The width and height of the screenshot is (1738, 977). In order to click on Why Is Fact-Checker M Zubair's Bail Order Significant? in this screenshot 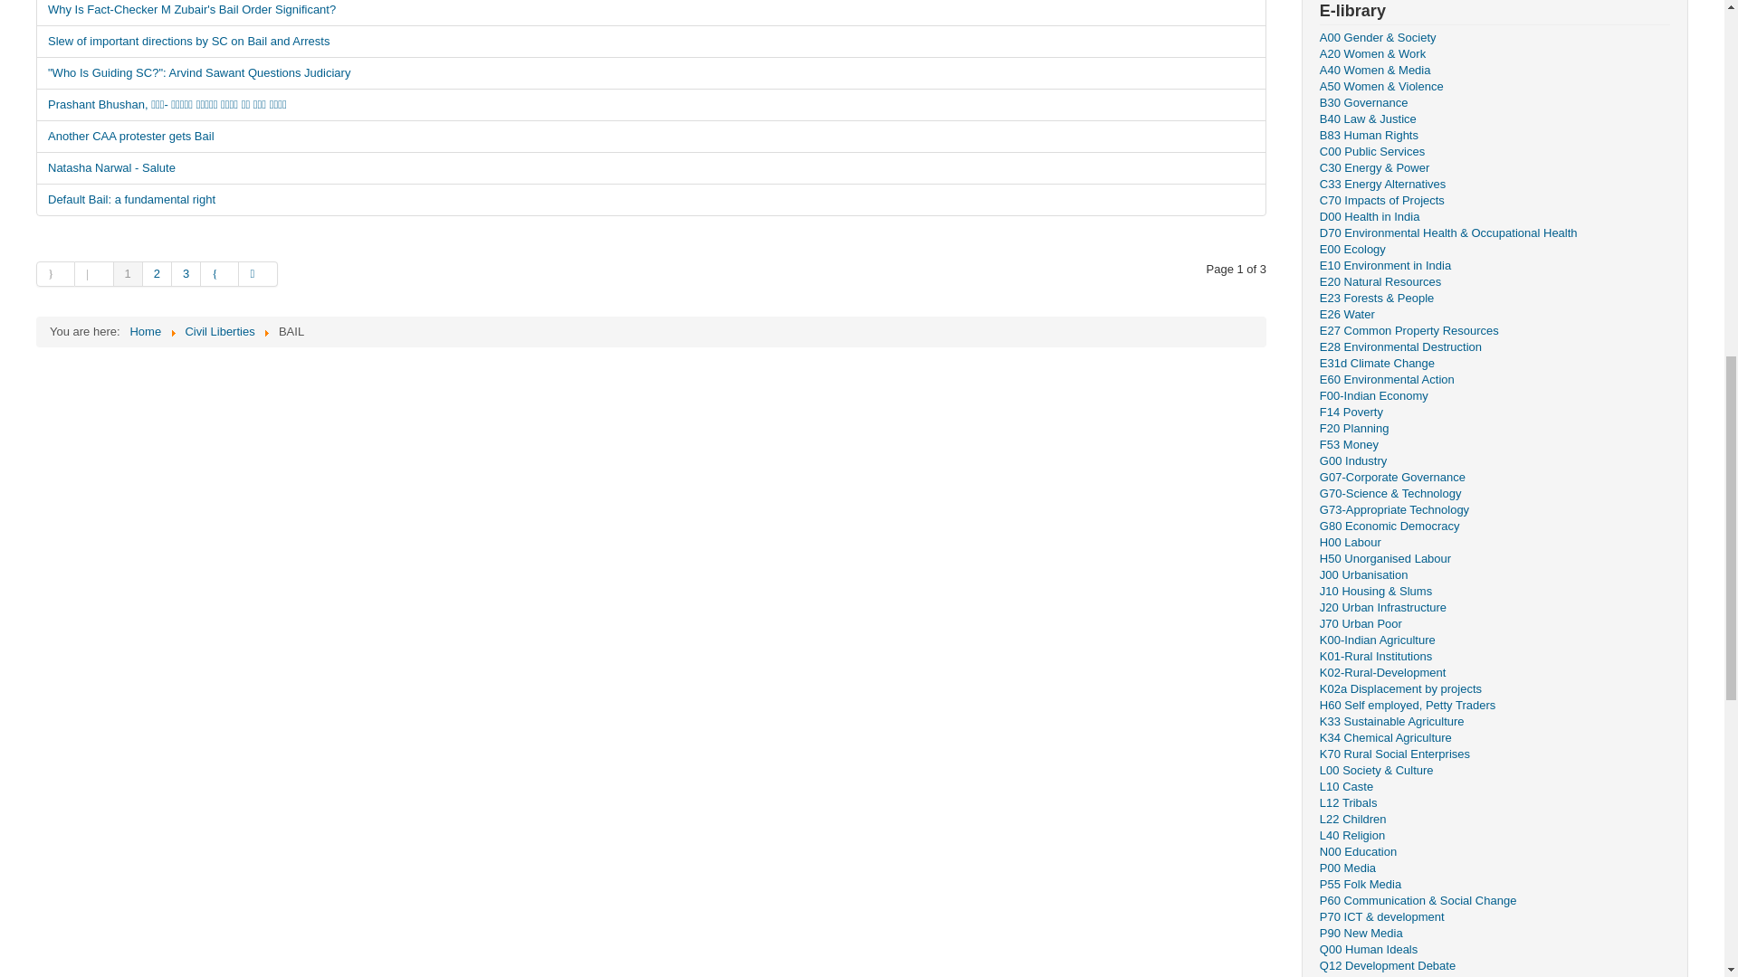, I will do `click(652, 13)`.